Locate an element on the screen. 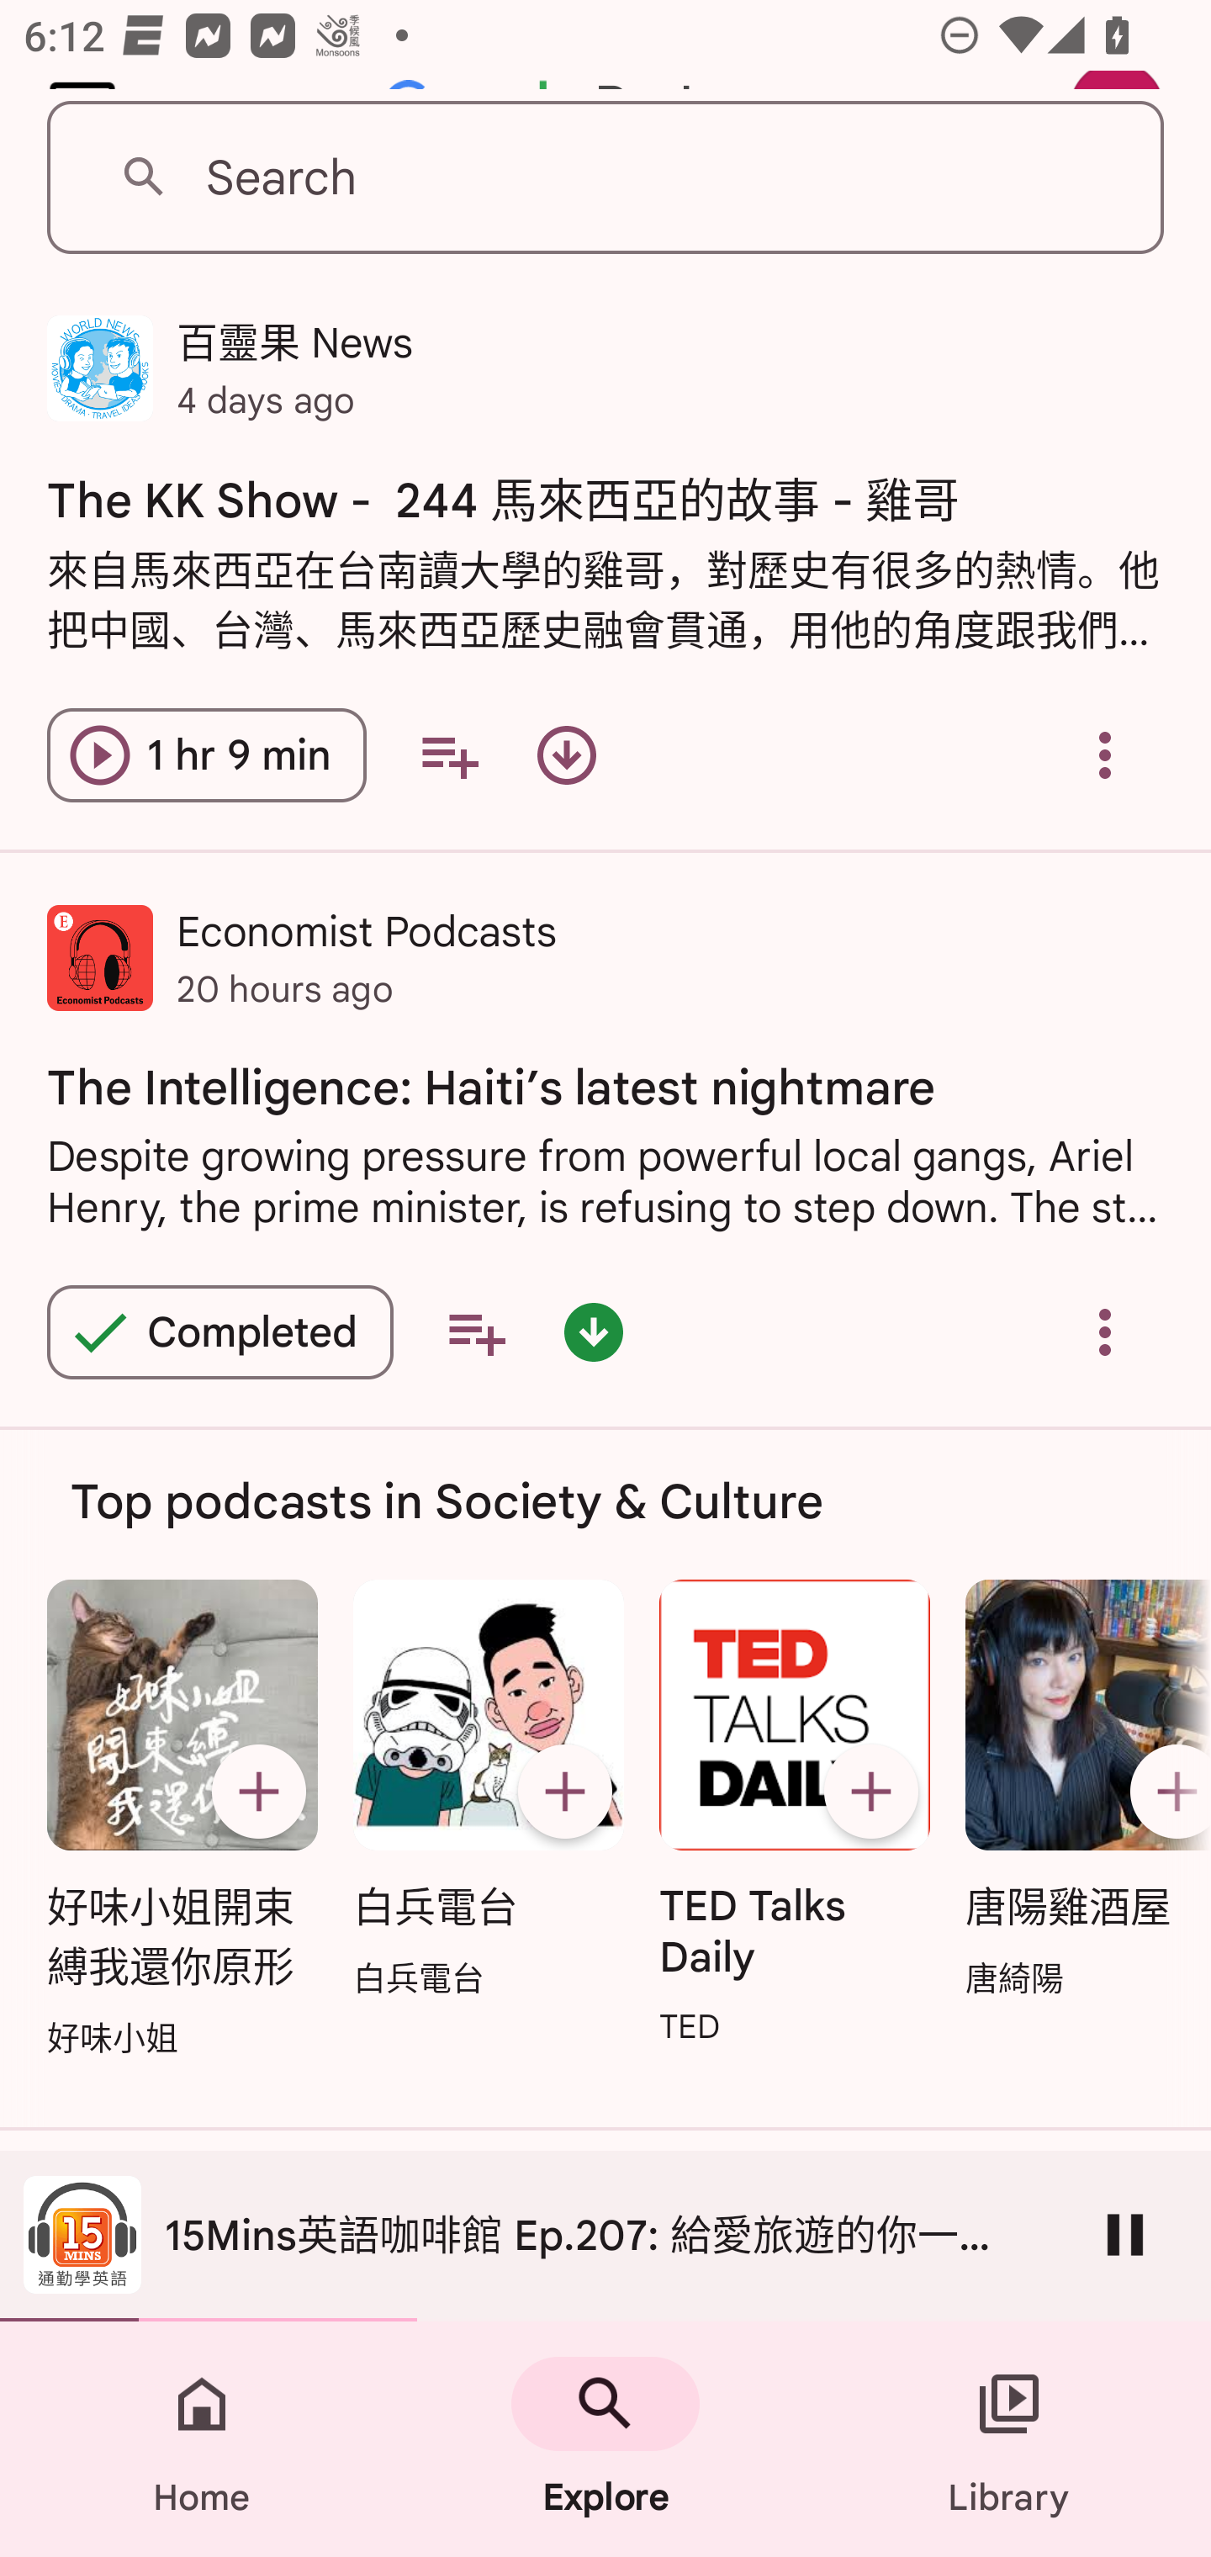 Image resolution: width=1211 pixels, height=2557 pixels. Subscribe is located at coordinates (1165, 1792).